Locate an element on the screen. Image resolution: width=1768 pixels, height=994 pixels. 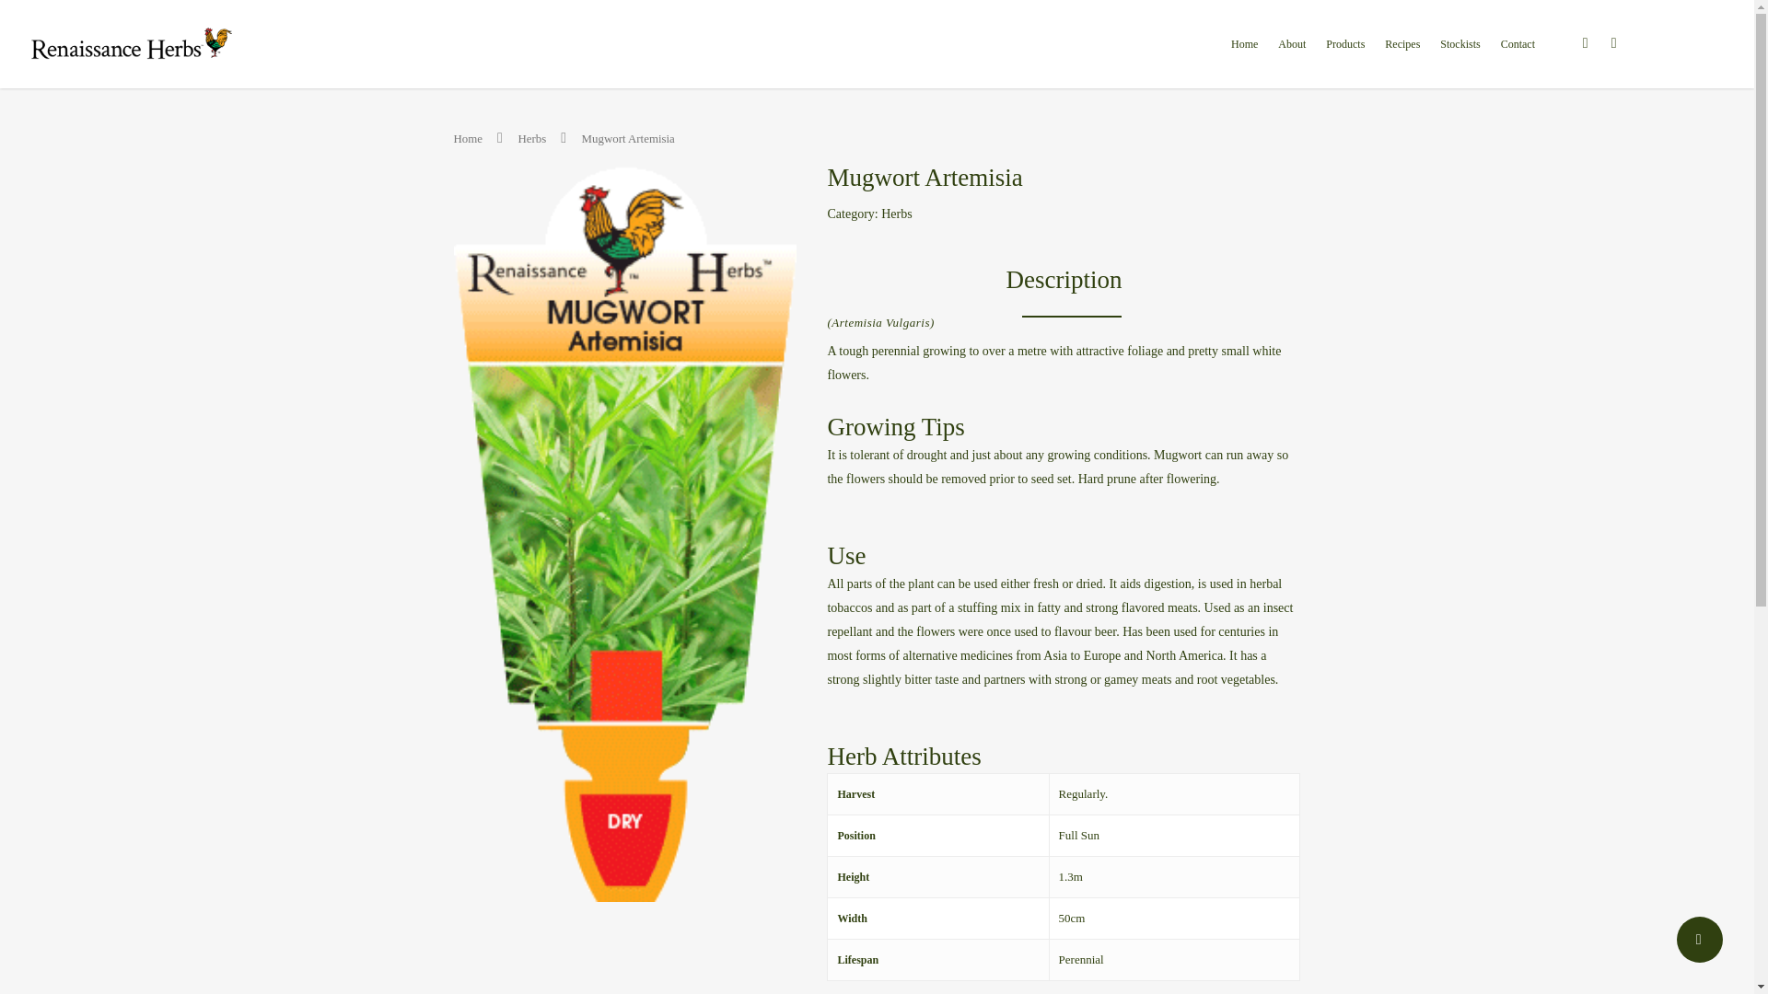
Home is located at coordinates (466, 138).